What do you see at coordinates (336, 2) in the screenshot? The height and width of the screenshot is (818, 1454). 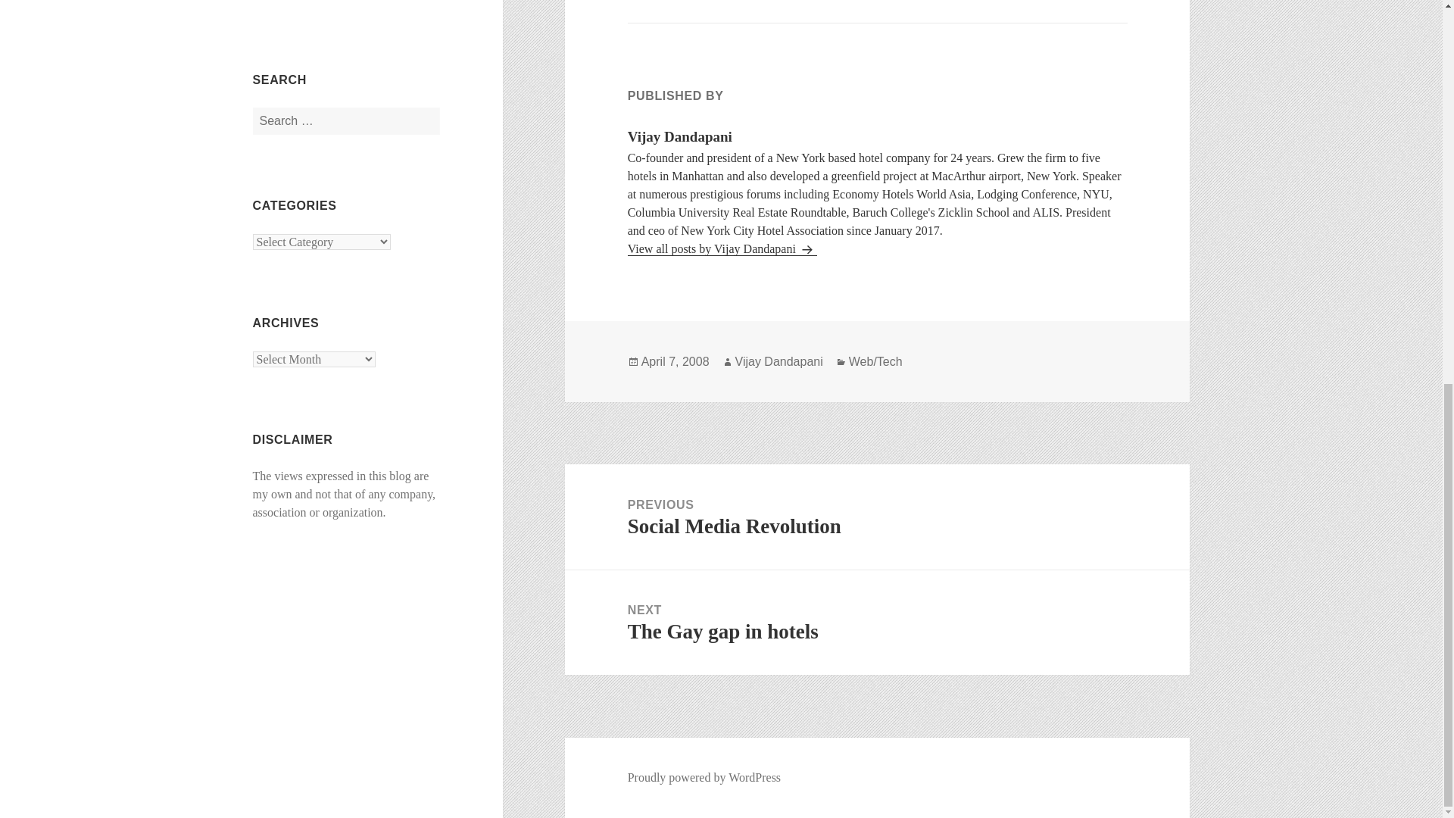 I see `Vijay Dandapani` at bounding box center [336, 2].